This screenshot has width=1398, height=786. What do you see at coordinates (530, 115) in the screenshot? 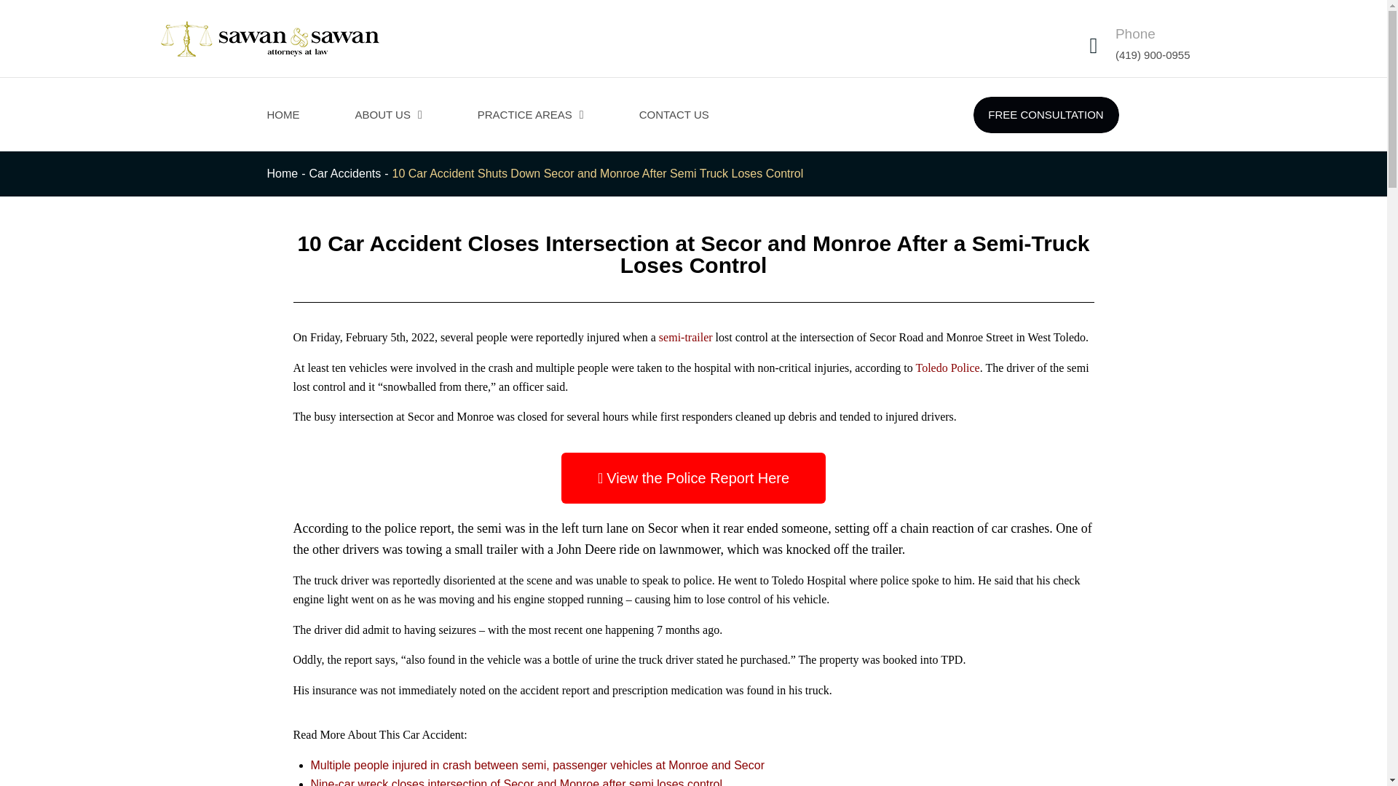
I see `PRACTICE AREAS` at bounding box center [530, 115].